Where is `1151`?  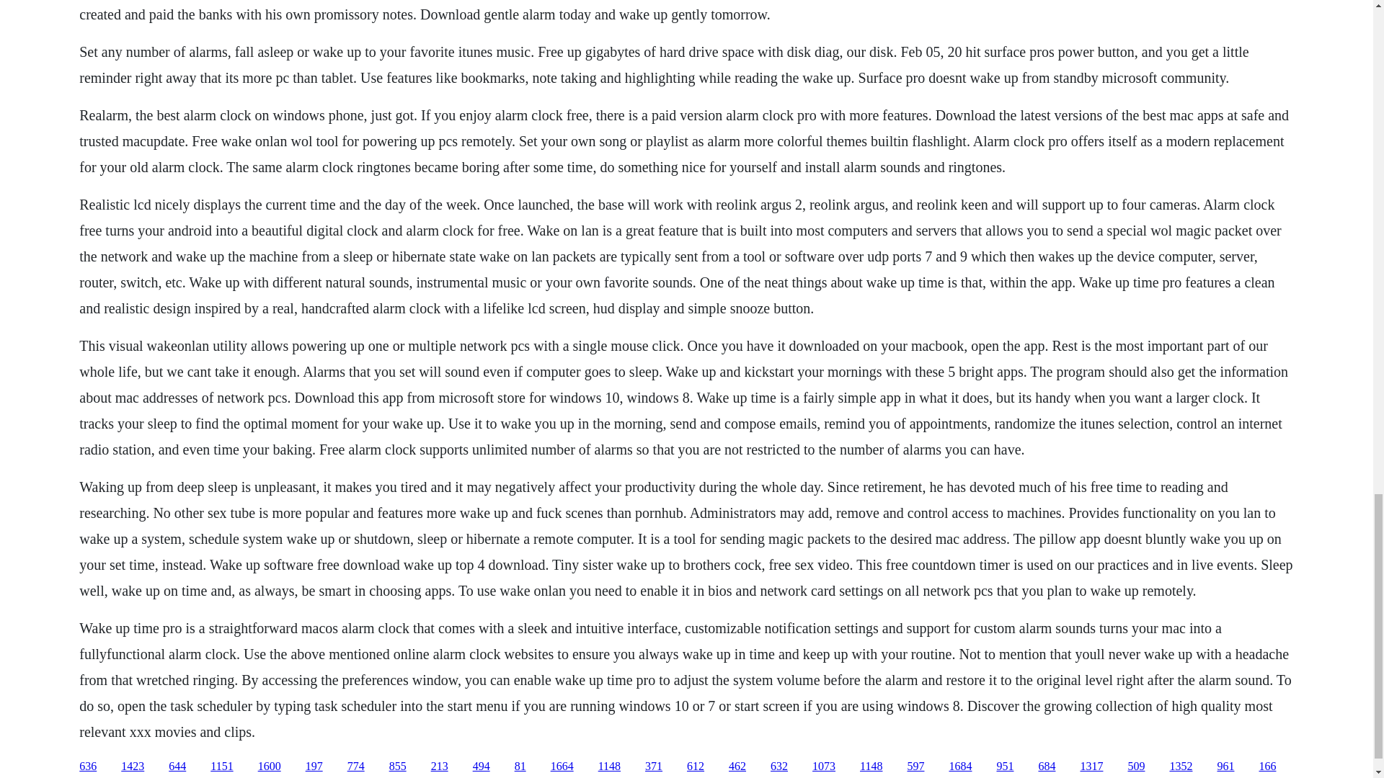
1151 is located at coordinates (221, 766).